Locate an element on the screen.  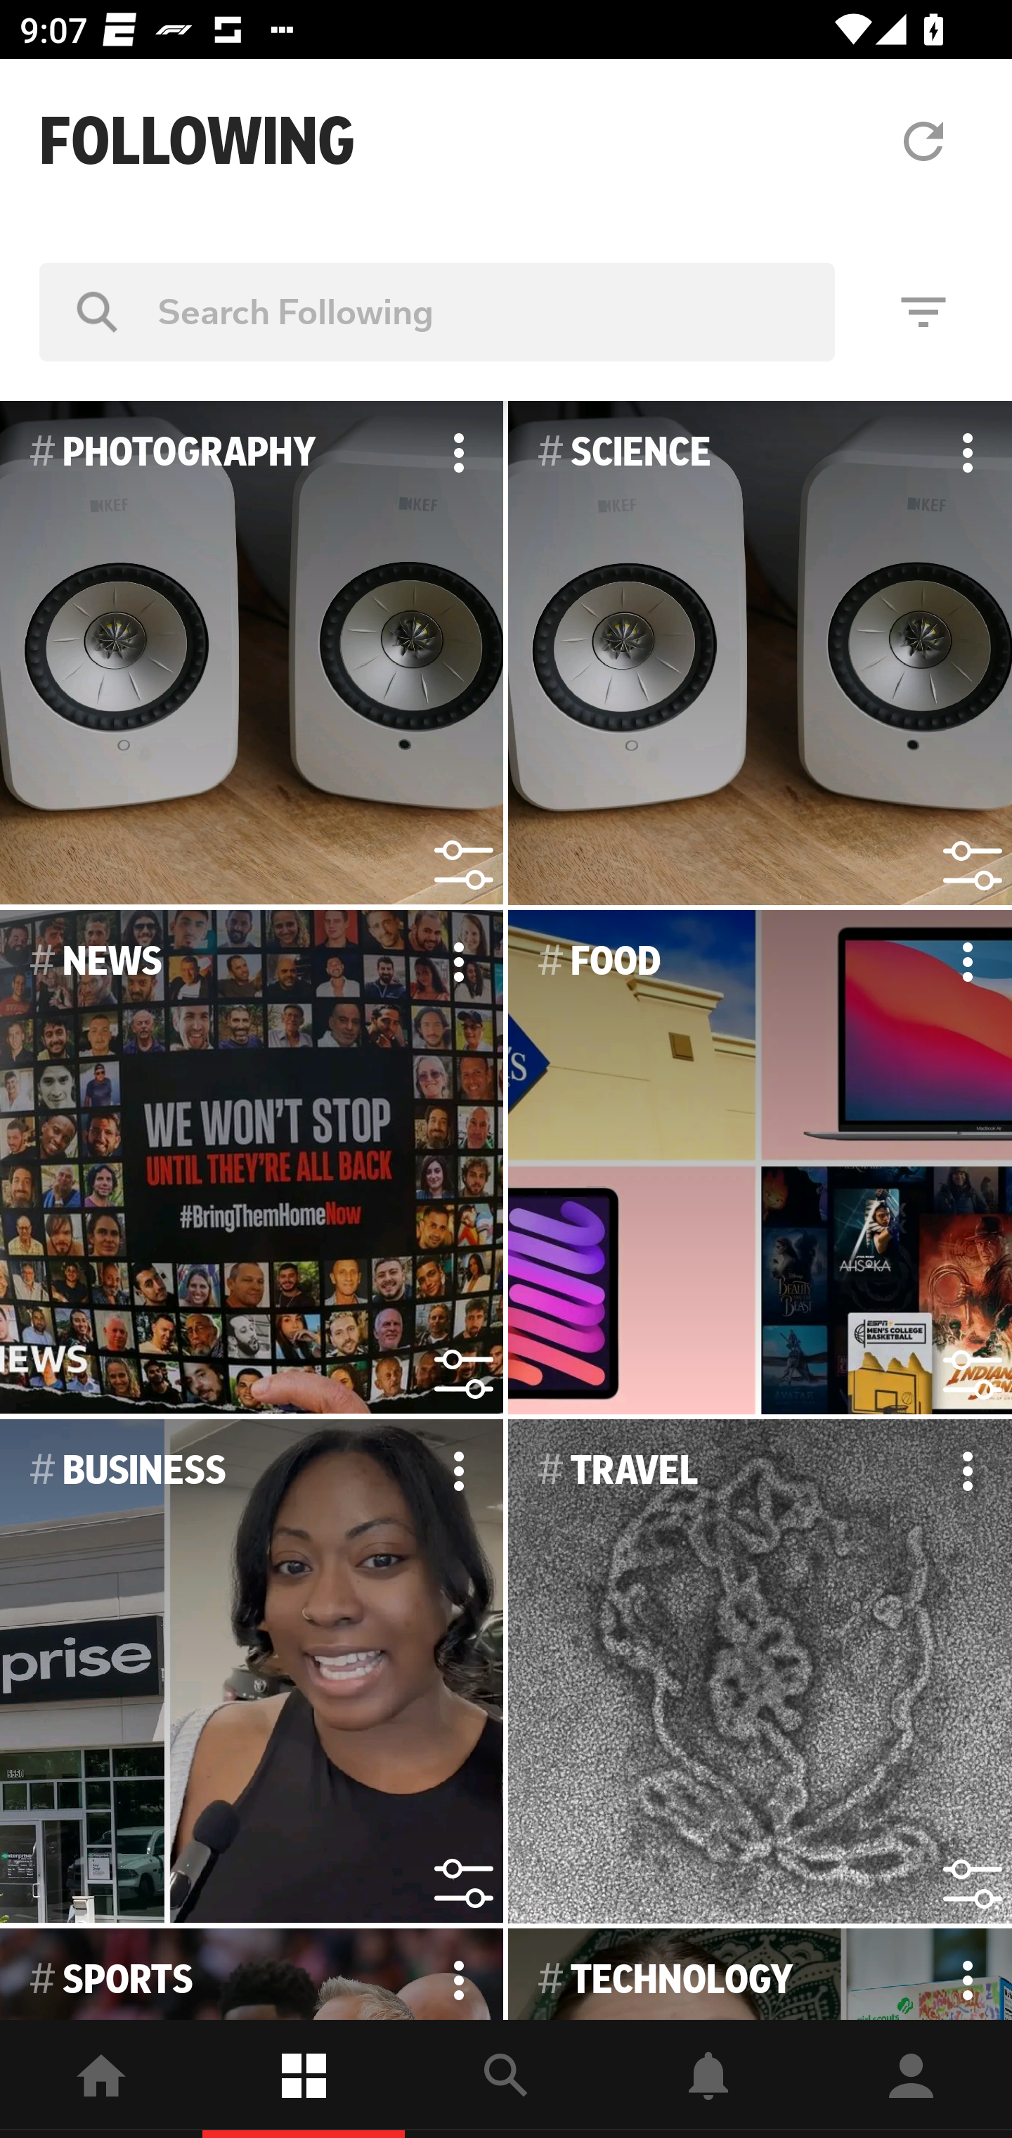
# TRAVEL Options is located at coordinates (760, 1672).